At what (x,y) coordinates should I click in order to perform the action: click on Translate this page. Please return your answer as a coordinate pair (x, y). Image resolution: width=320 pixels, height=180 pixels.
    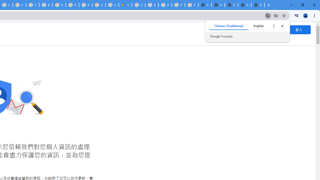
    Looking at the image, I should click on (268, 15).